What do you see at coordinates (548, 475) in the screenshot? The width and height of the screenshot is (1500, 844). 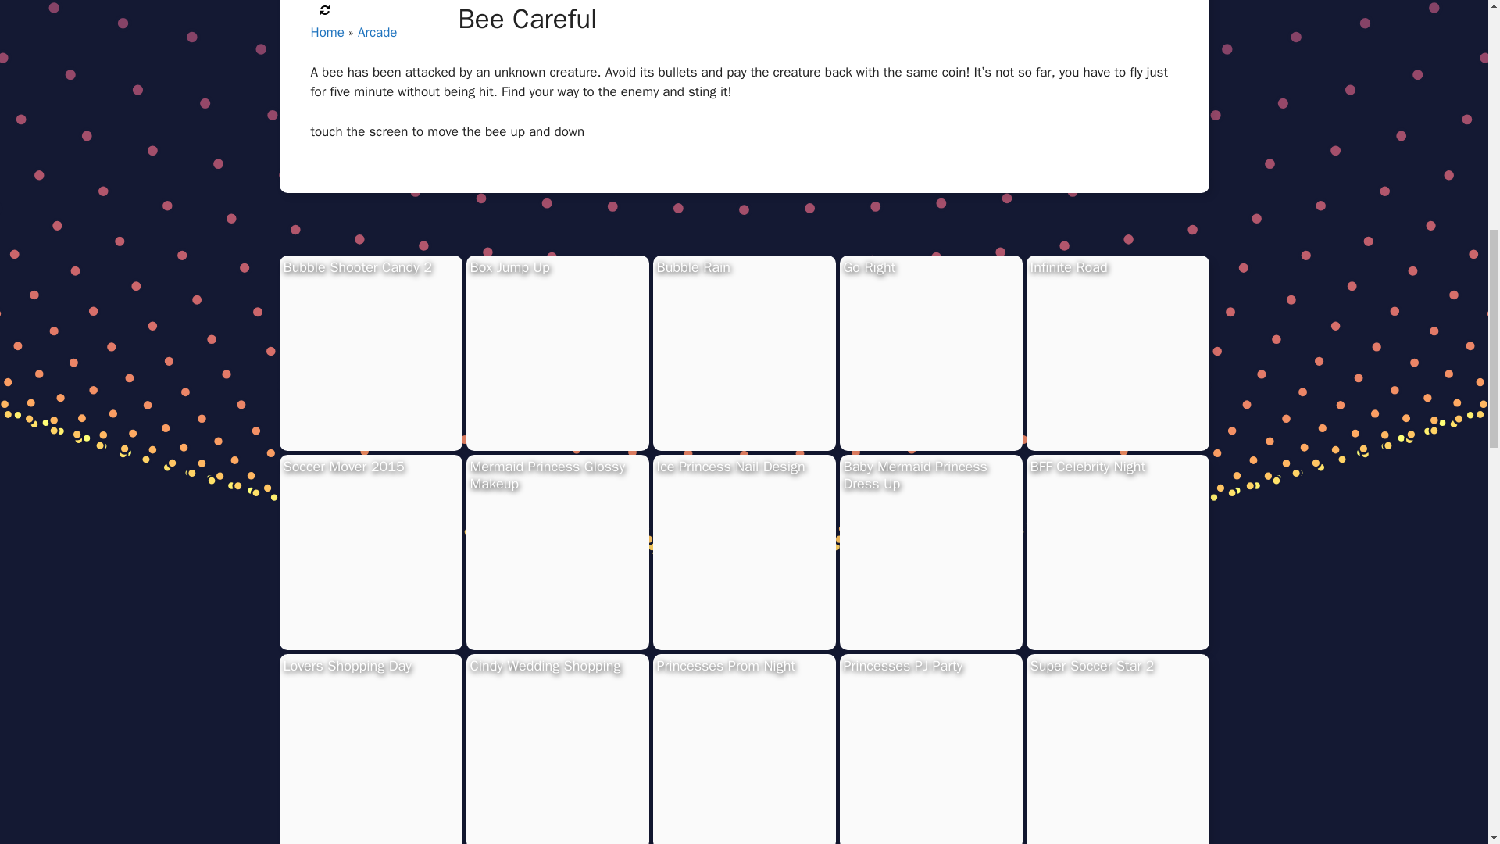 I see `Mermaid Princess Glossy Makeup` at bounding box center [548, 475].